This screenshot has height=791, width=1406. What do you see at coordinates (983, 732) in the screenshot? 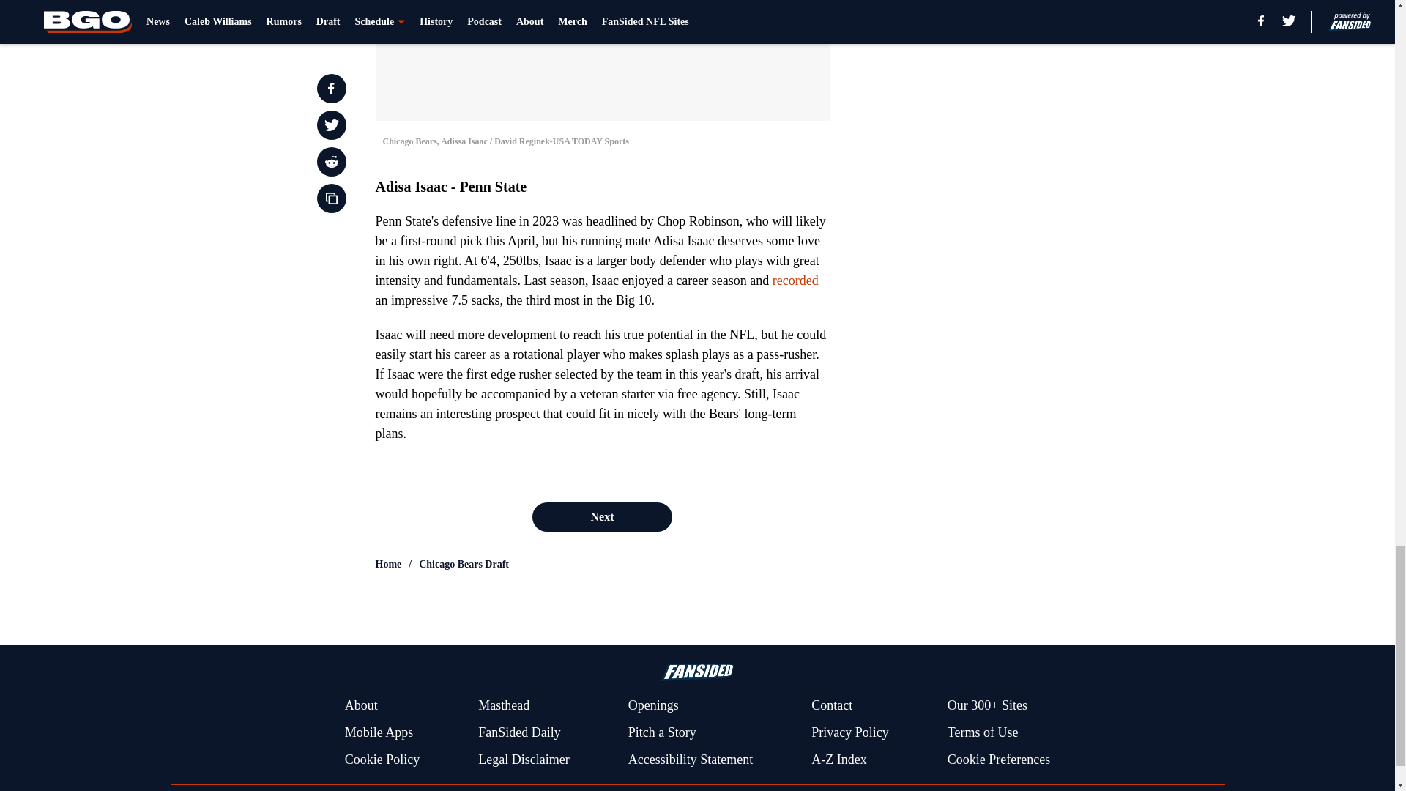
I see `Terms of Use` at bounding box center [983, 732].